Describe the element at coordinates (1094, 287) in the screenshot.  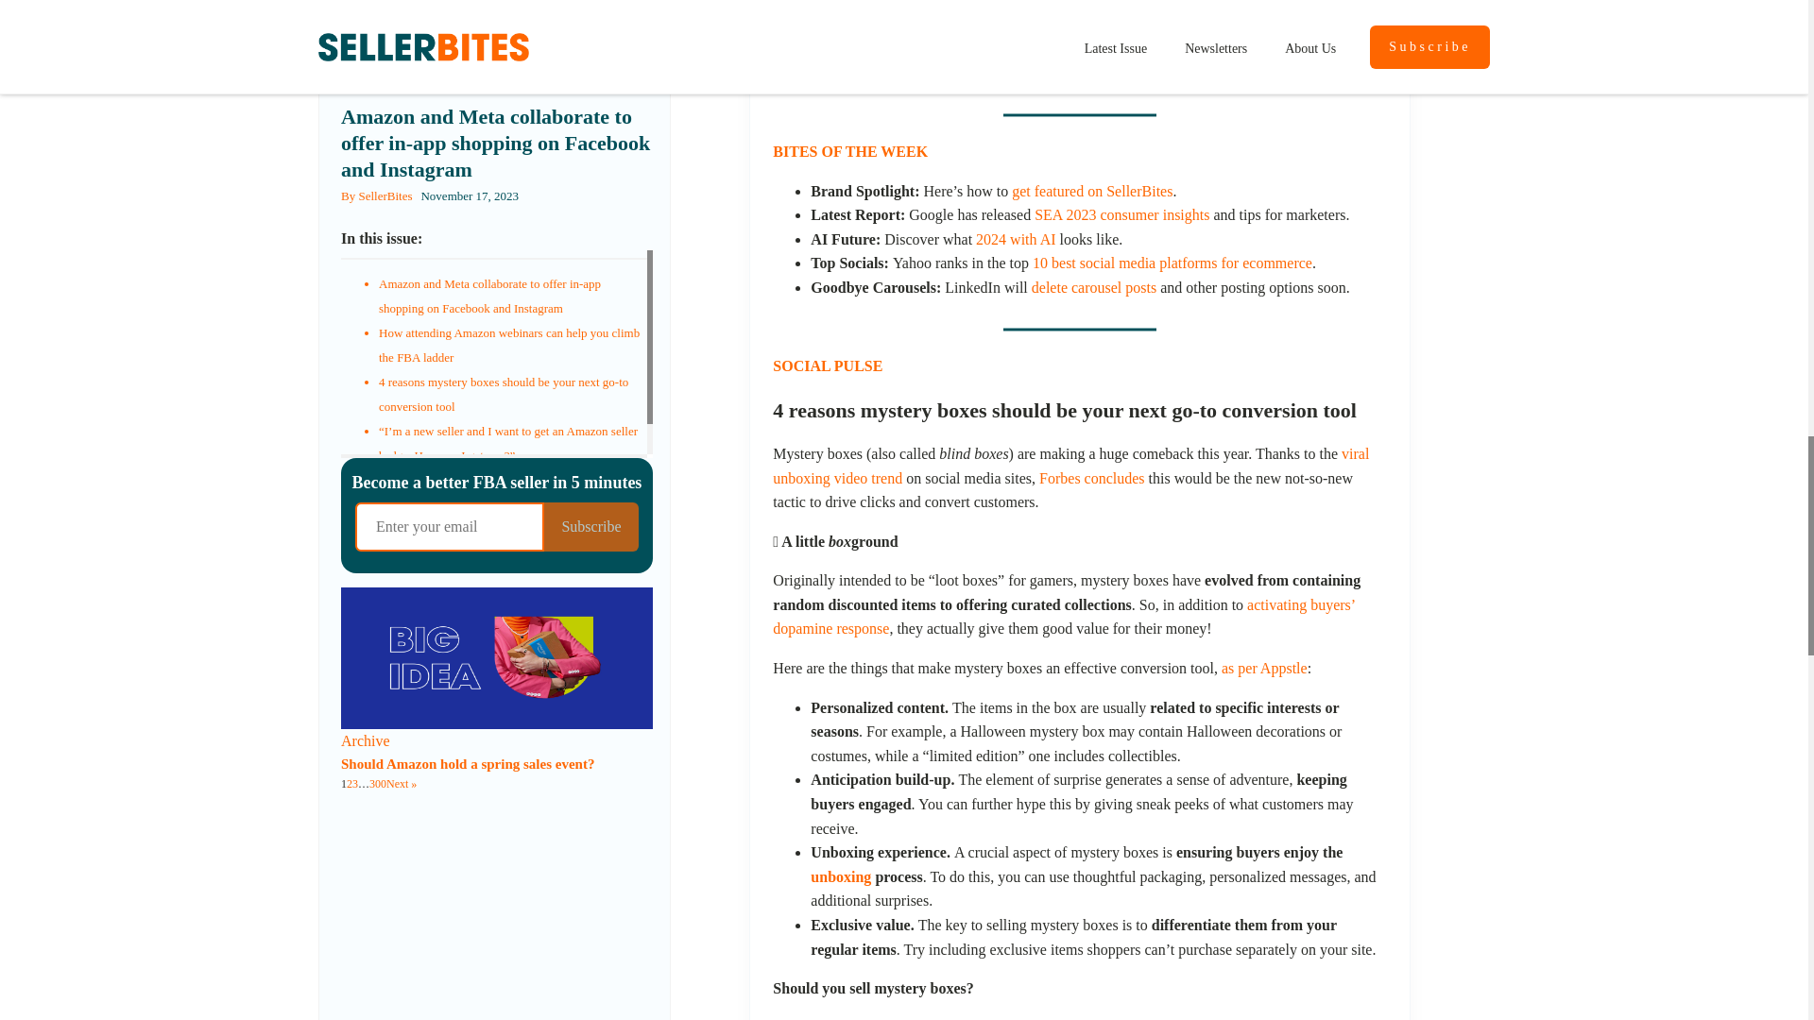
I see `delete carousel posts` at that location.